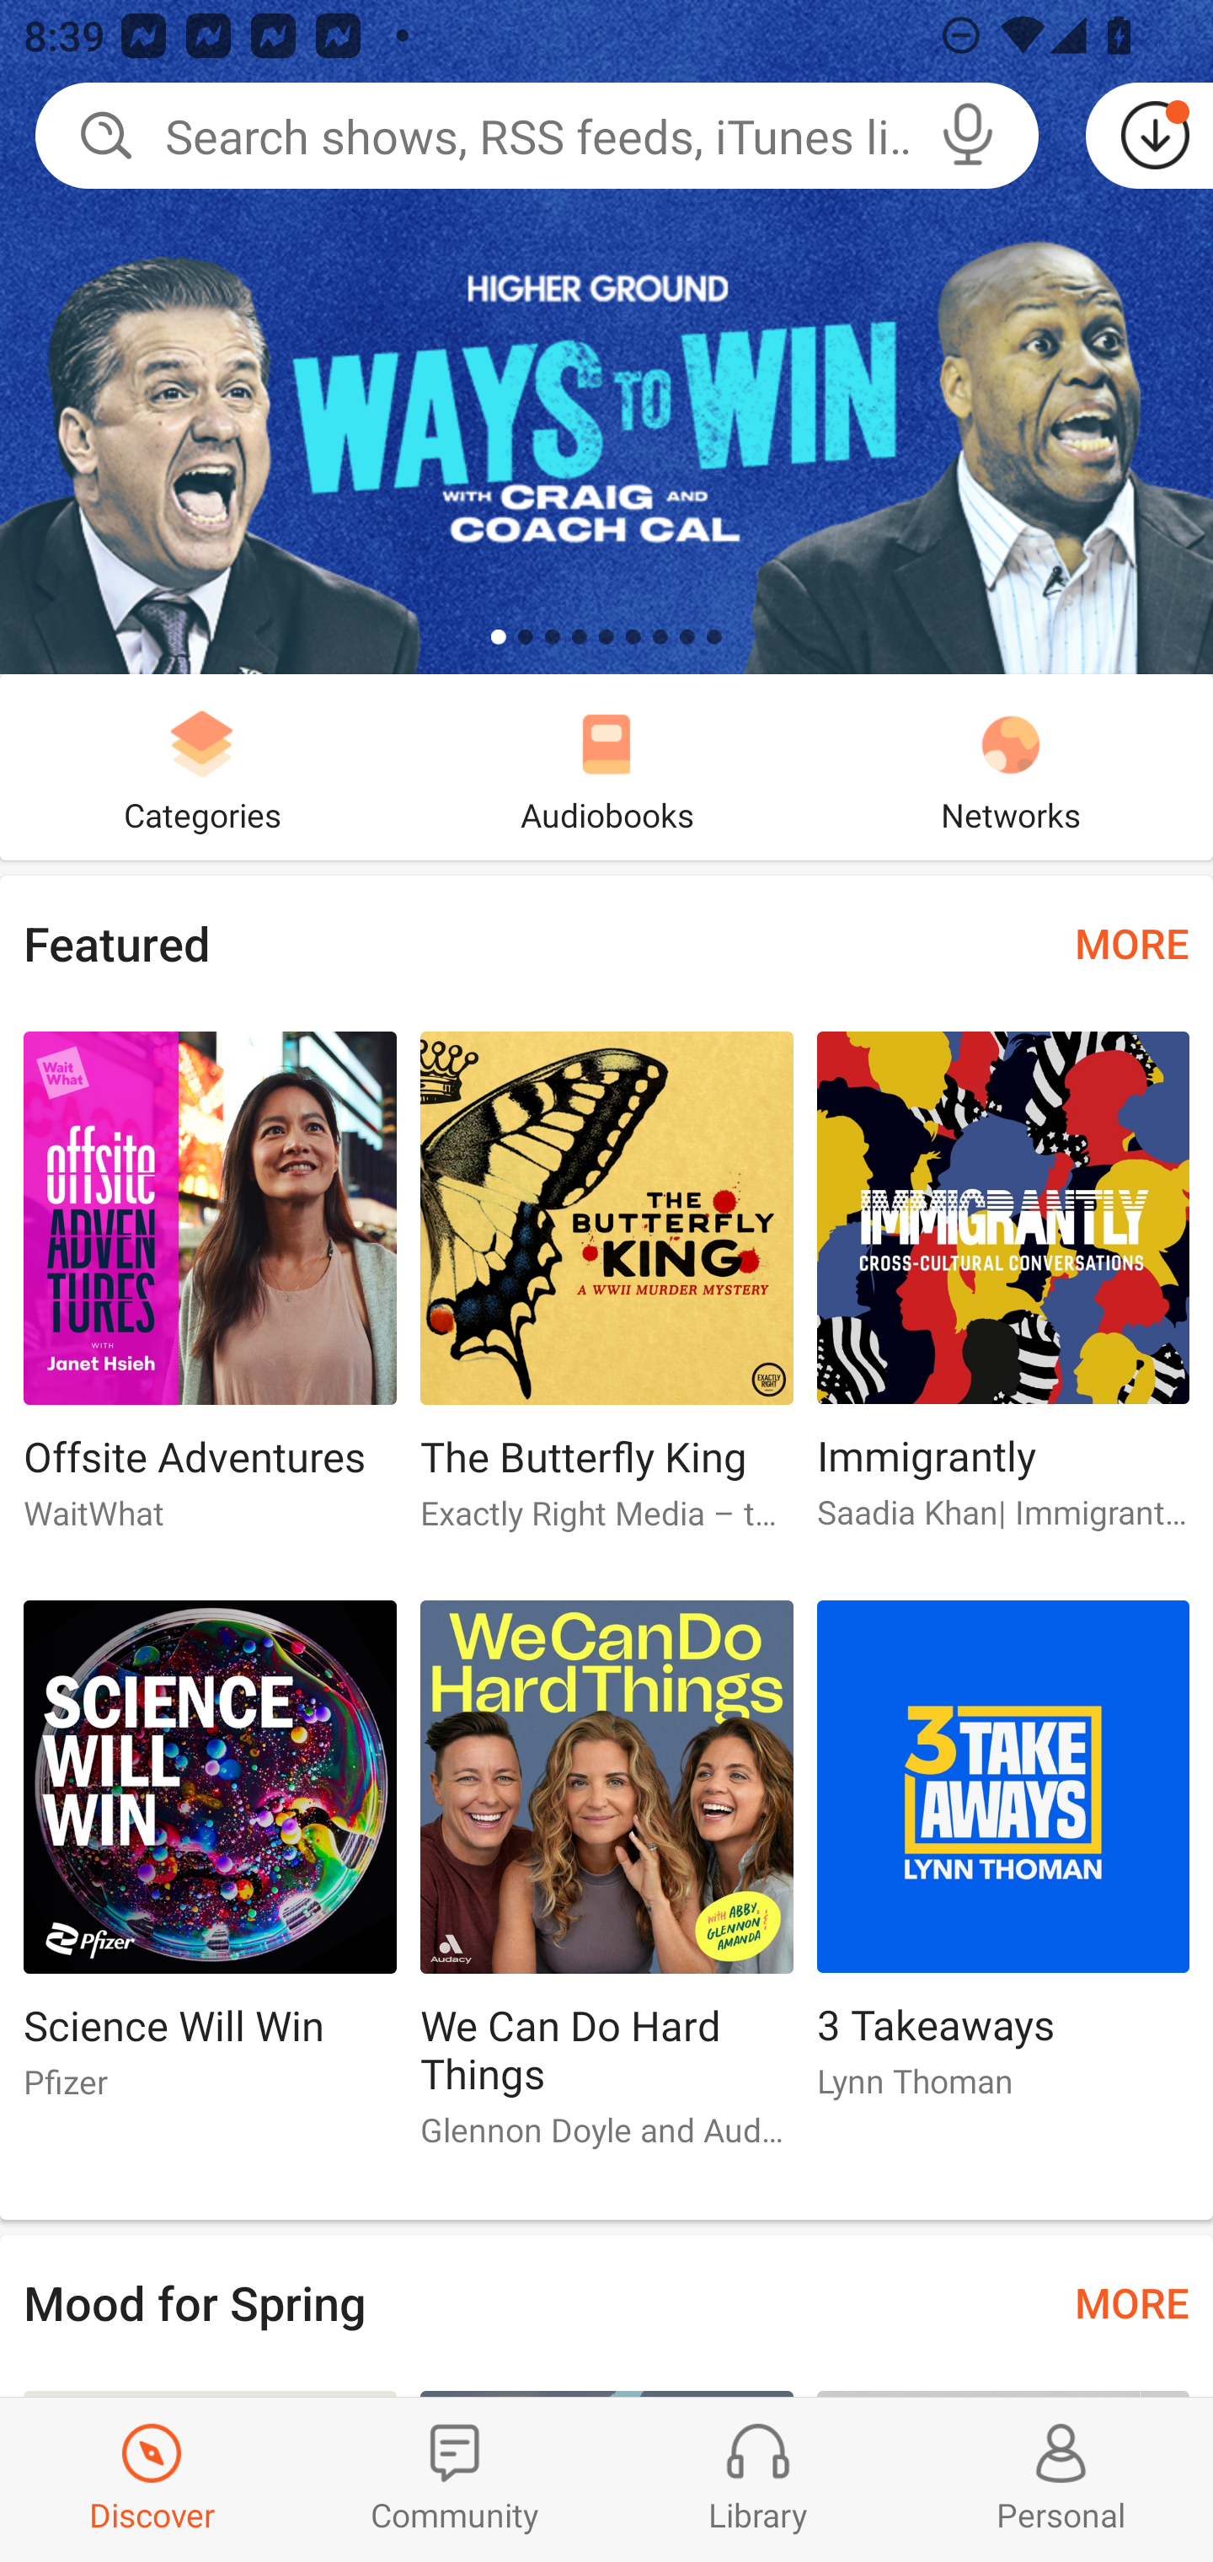 The height and width of the screenshot is (2562, 1213). Describe the element at coordinates (606, 337) in the screenshot. I see `Ways To Win` at that location.